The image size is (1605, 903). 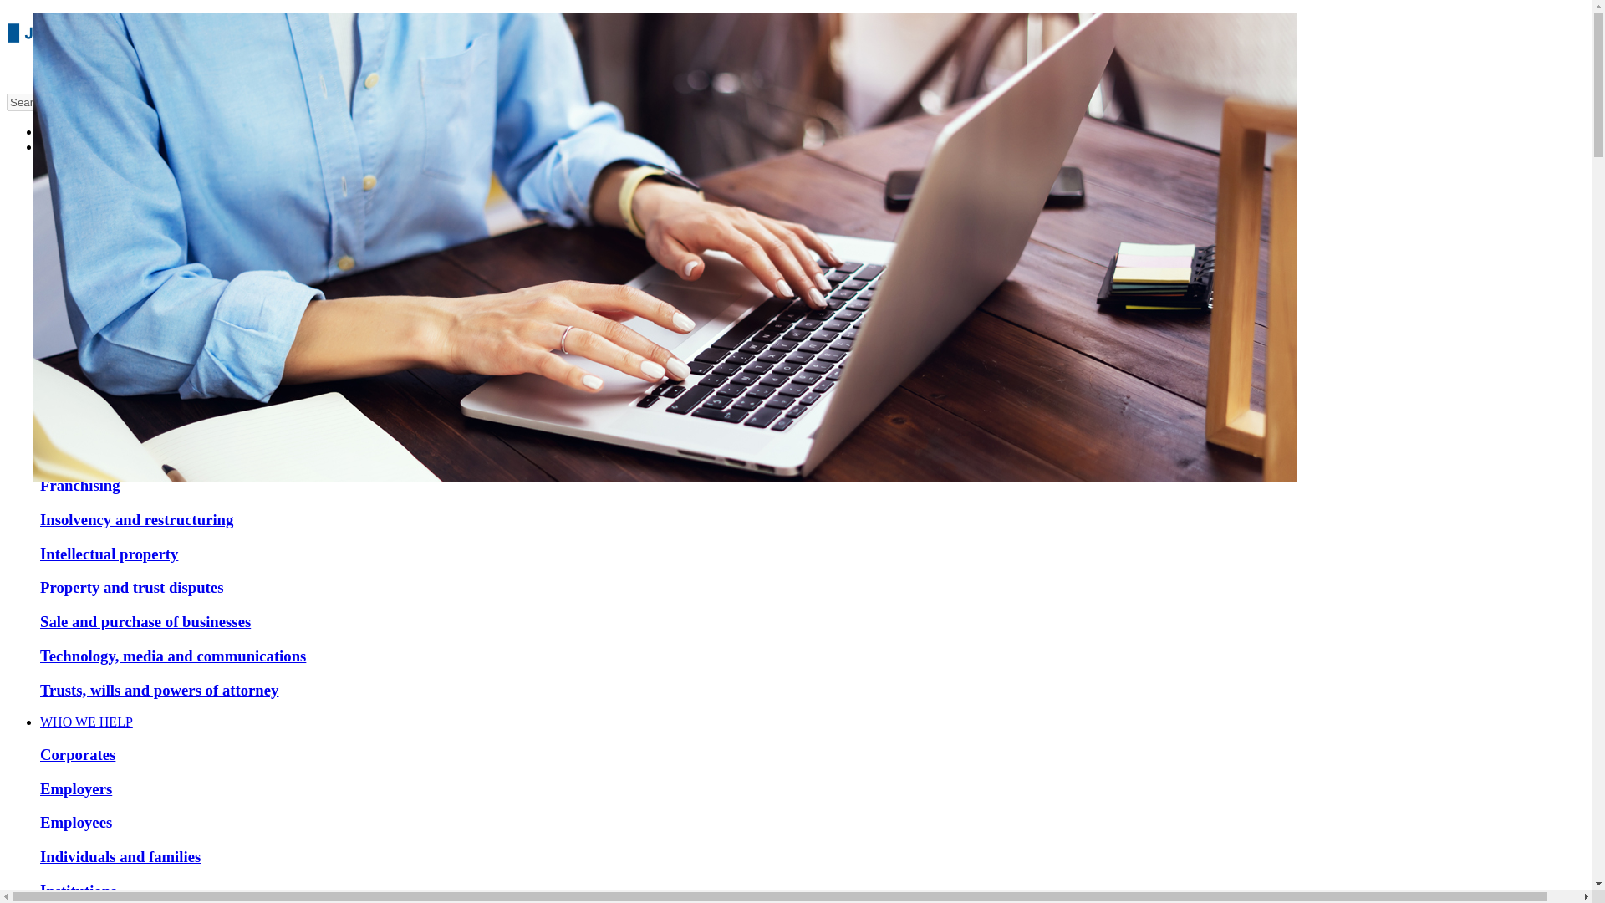 I want to click on Employees, so click(x=76, y=822).